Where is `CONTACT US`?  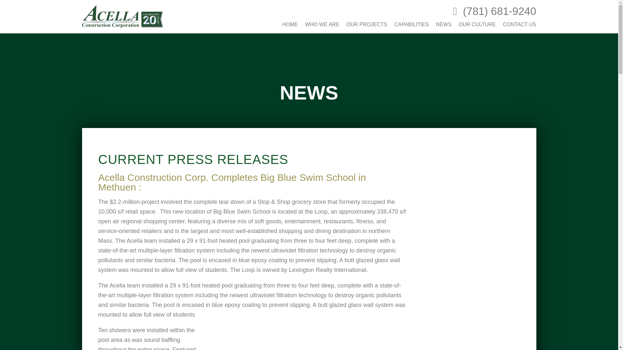 CONTACT US is located at coordinates (519, 25).